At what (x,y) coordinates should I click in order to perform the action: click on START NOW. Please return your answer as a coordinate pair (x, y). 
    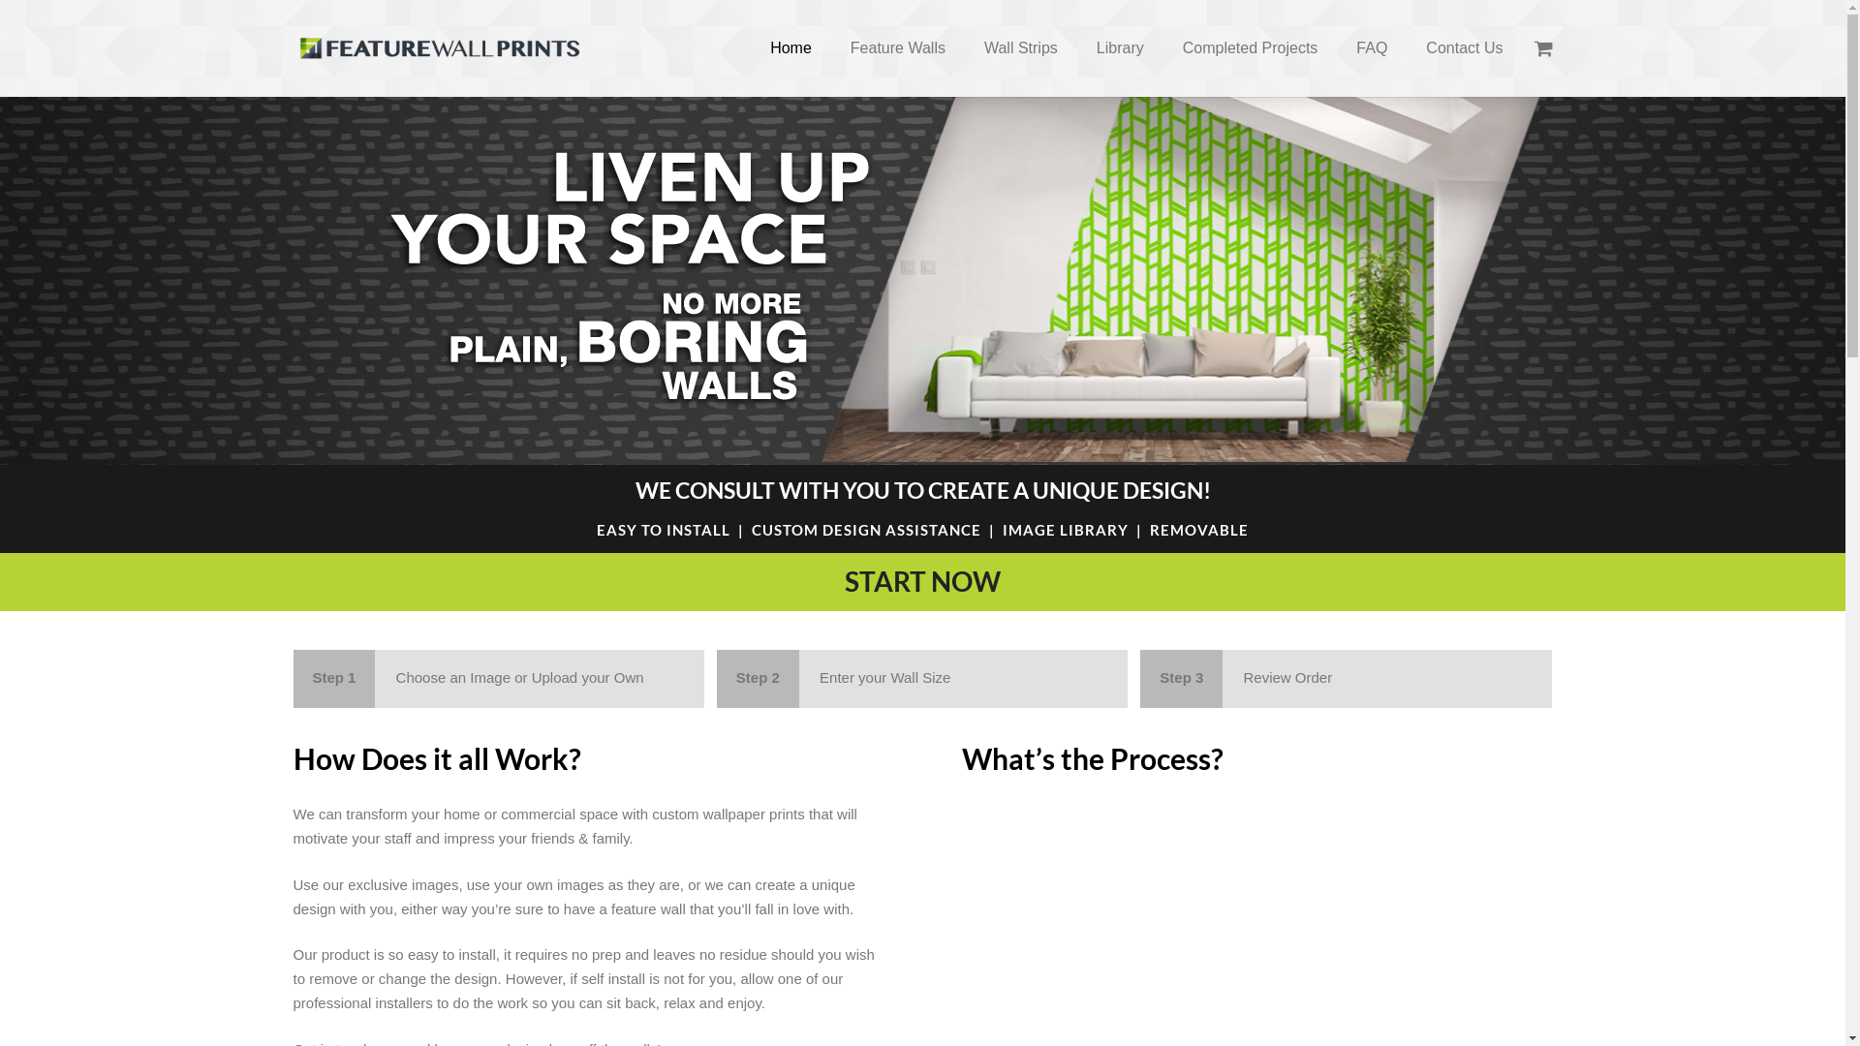
    Looking at the image, I should click on (922, 581).